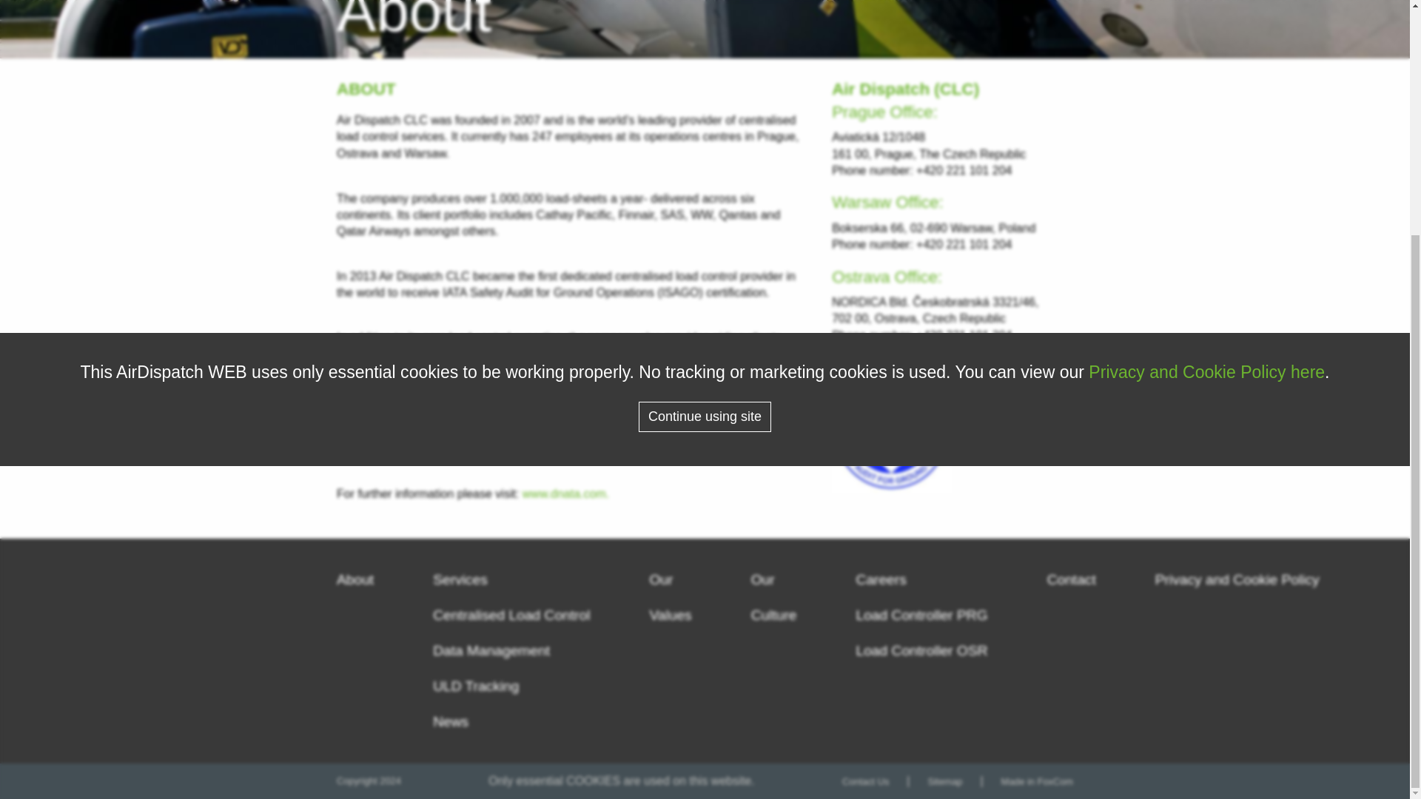 The height and width of the screenshot is (799, 1421). What do you see at coordinates (881, 579) in the screenshot?
I see `Careers` at bounding box center [881, 579].